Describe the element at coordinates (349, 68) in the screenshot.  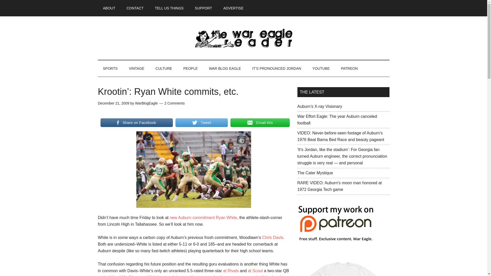
I see `PATREON` at that location.